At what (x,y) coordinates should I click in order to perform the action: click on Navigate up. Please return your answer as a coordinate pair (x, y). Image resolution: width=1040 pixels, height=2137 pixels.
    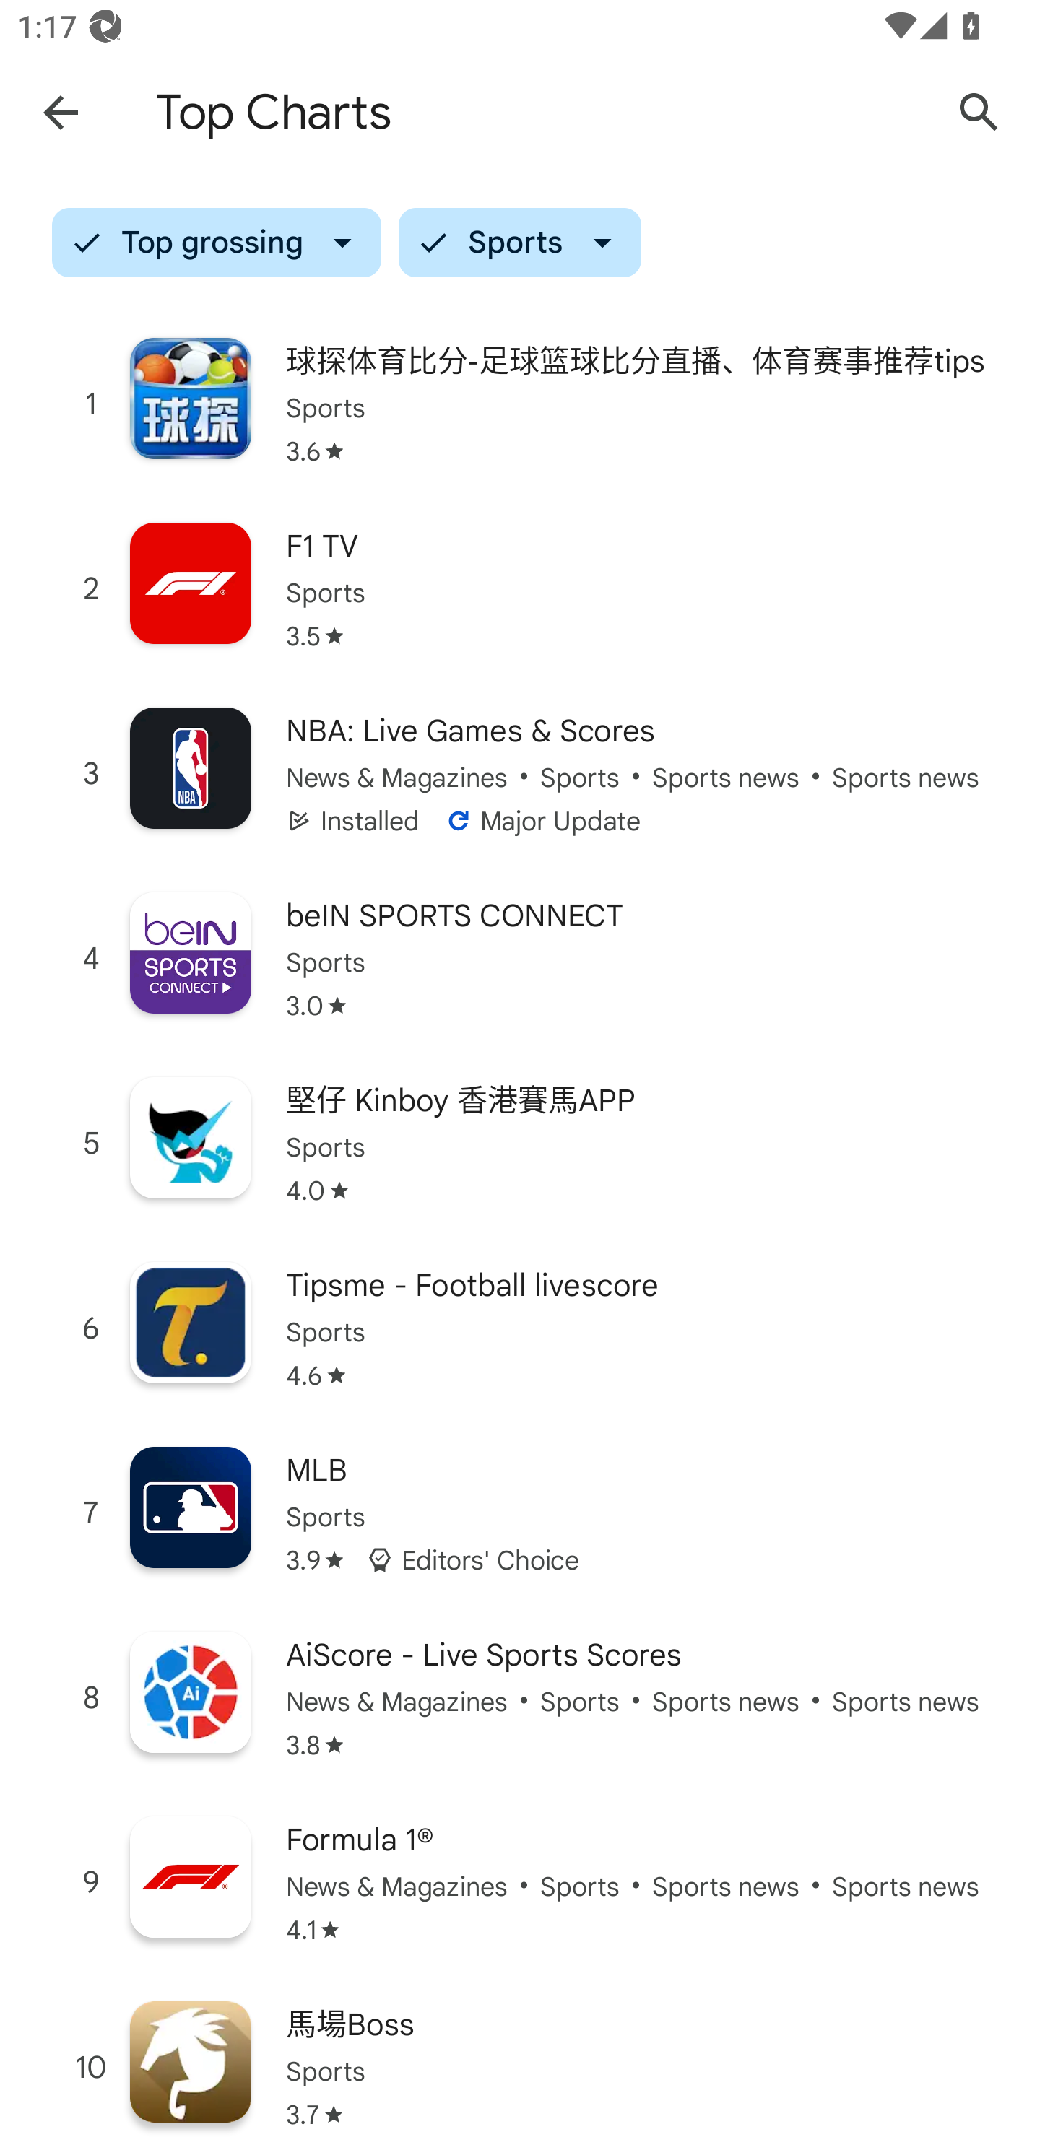
    Looking at the image, I should click on (60, 111).